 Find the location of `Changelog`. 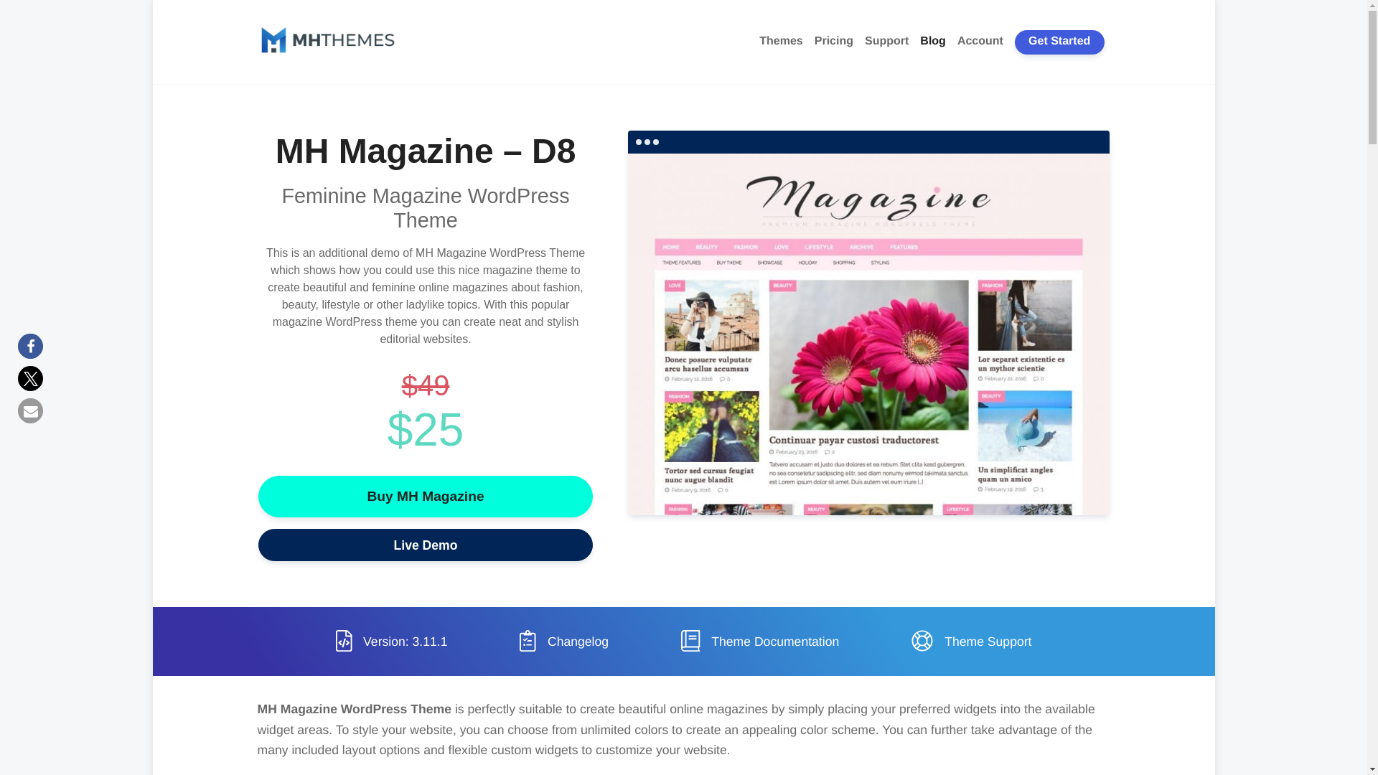

Changelog is located at coordinates (564, 640).